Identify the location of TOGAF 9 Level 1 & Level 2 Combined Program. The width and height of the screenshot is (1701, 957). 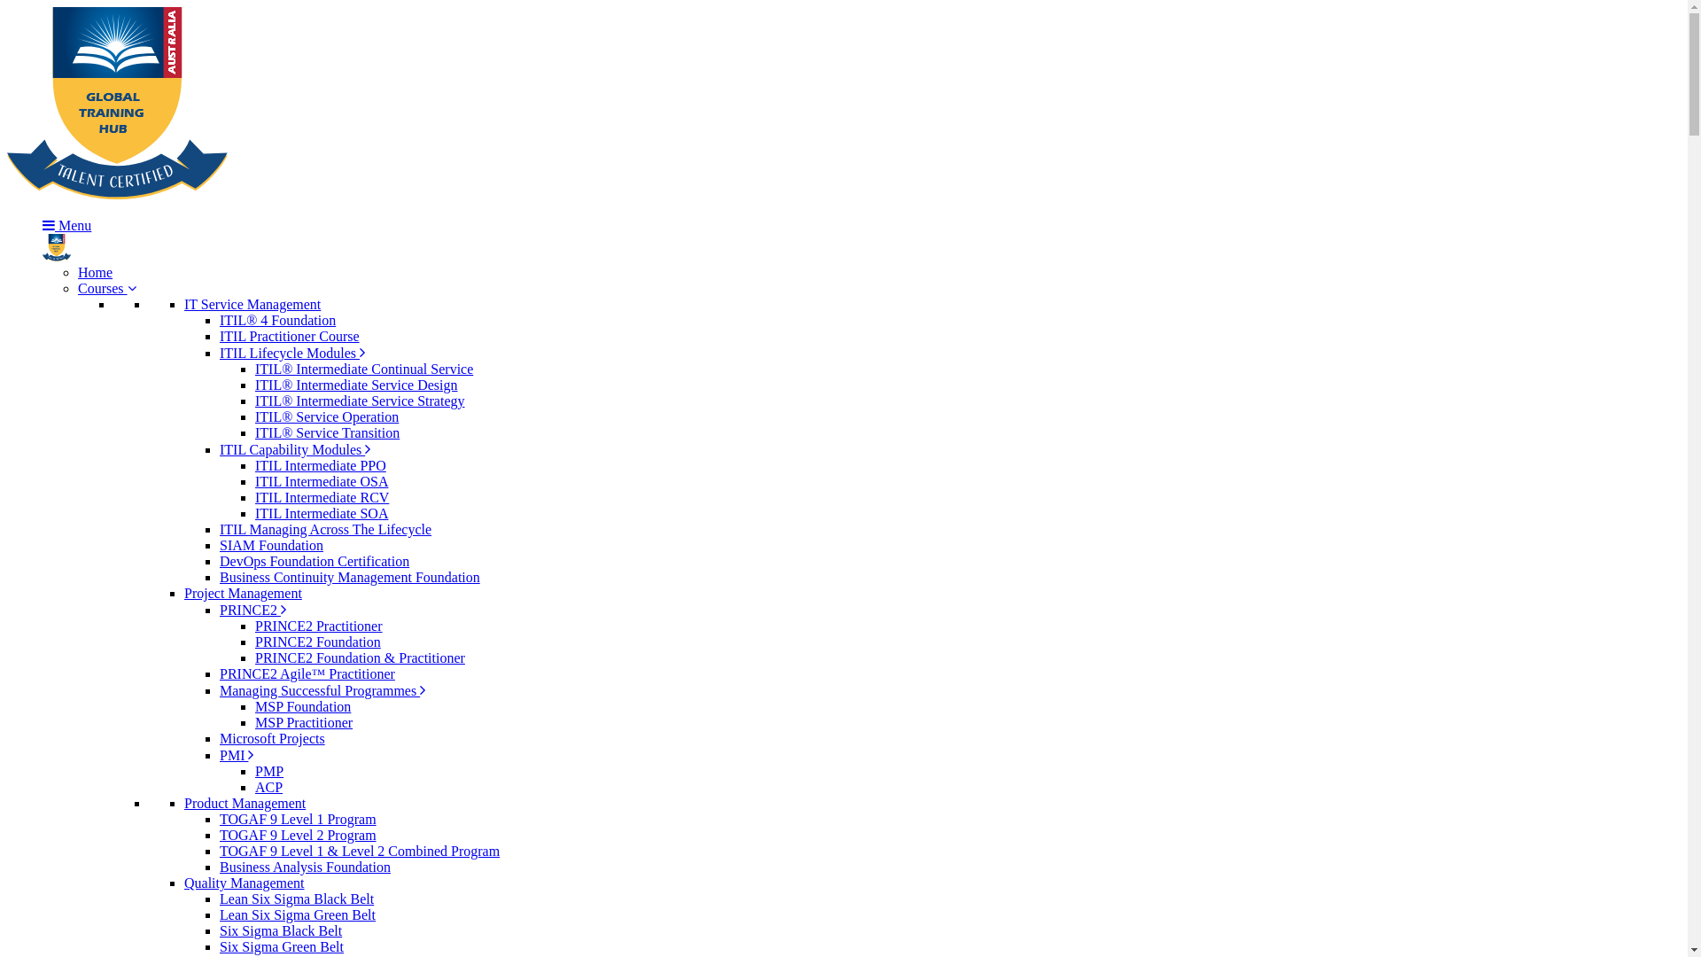
(360, 851).